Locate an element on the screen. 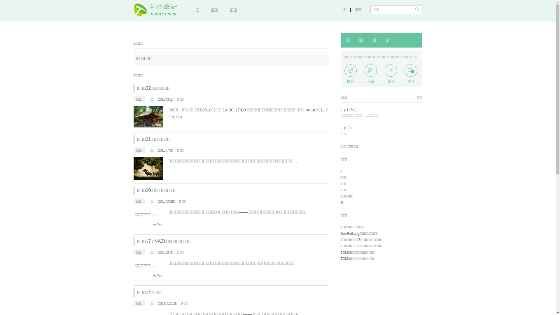 The width and height of the screenshot is (560, 315). TCM is located at coordinates (344, 253).